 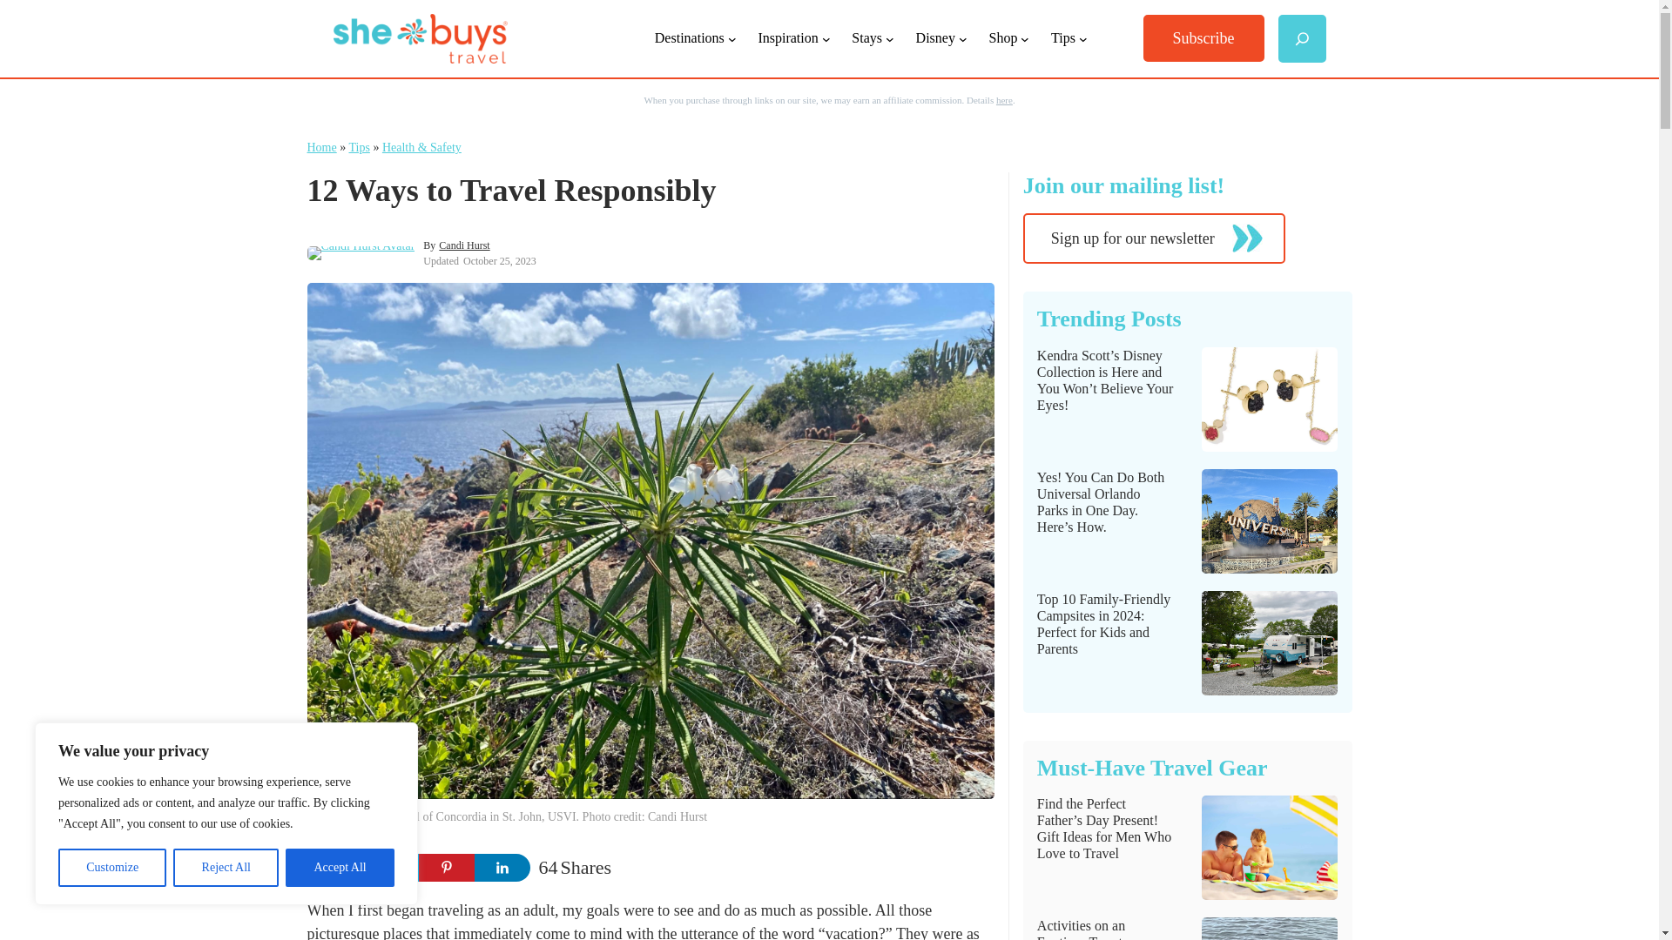 What do you see at coordinates (334, 867) in the screenshot?
I see `Share on Facebook` at bounding box center [334, 867].